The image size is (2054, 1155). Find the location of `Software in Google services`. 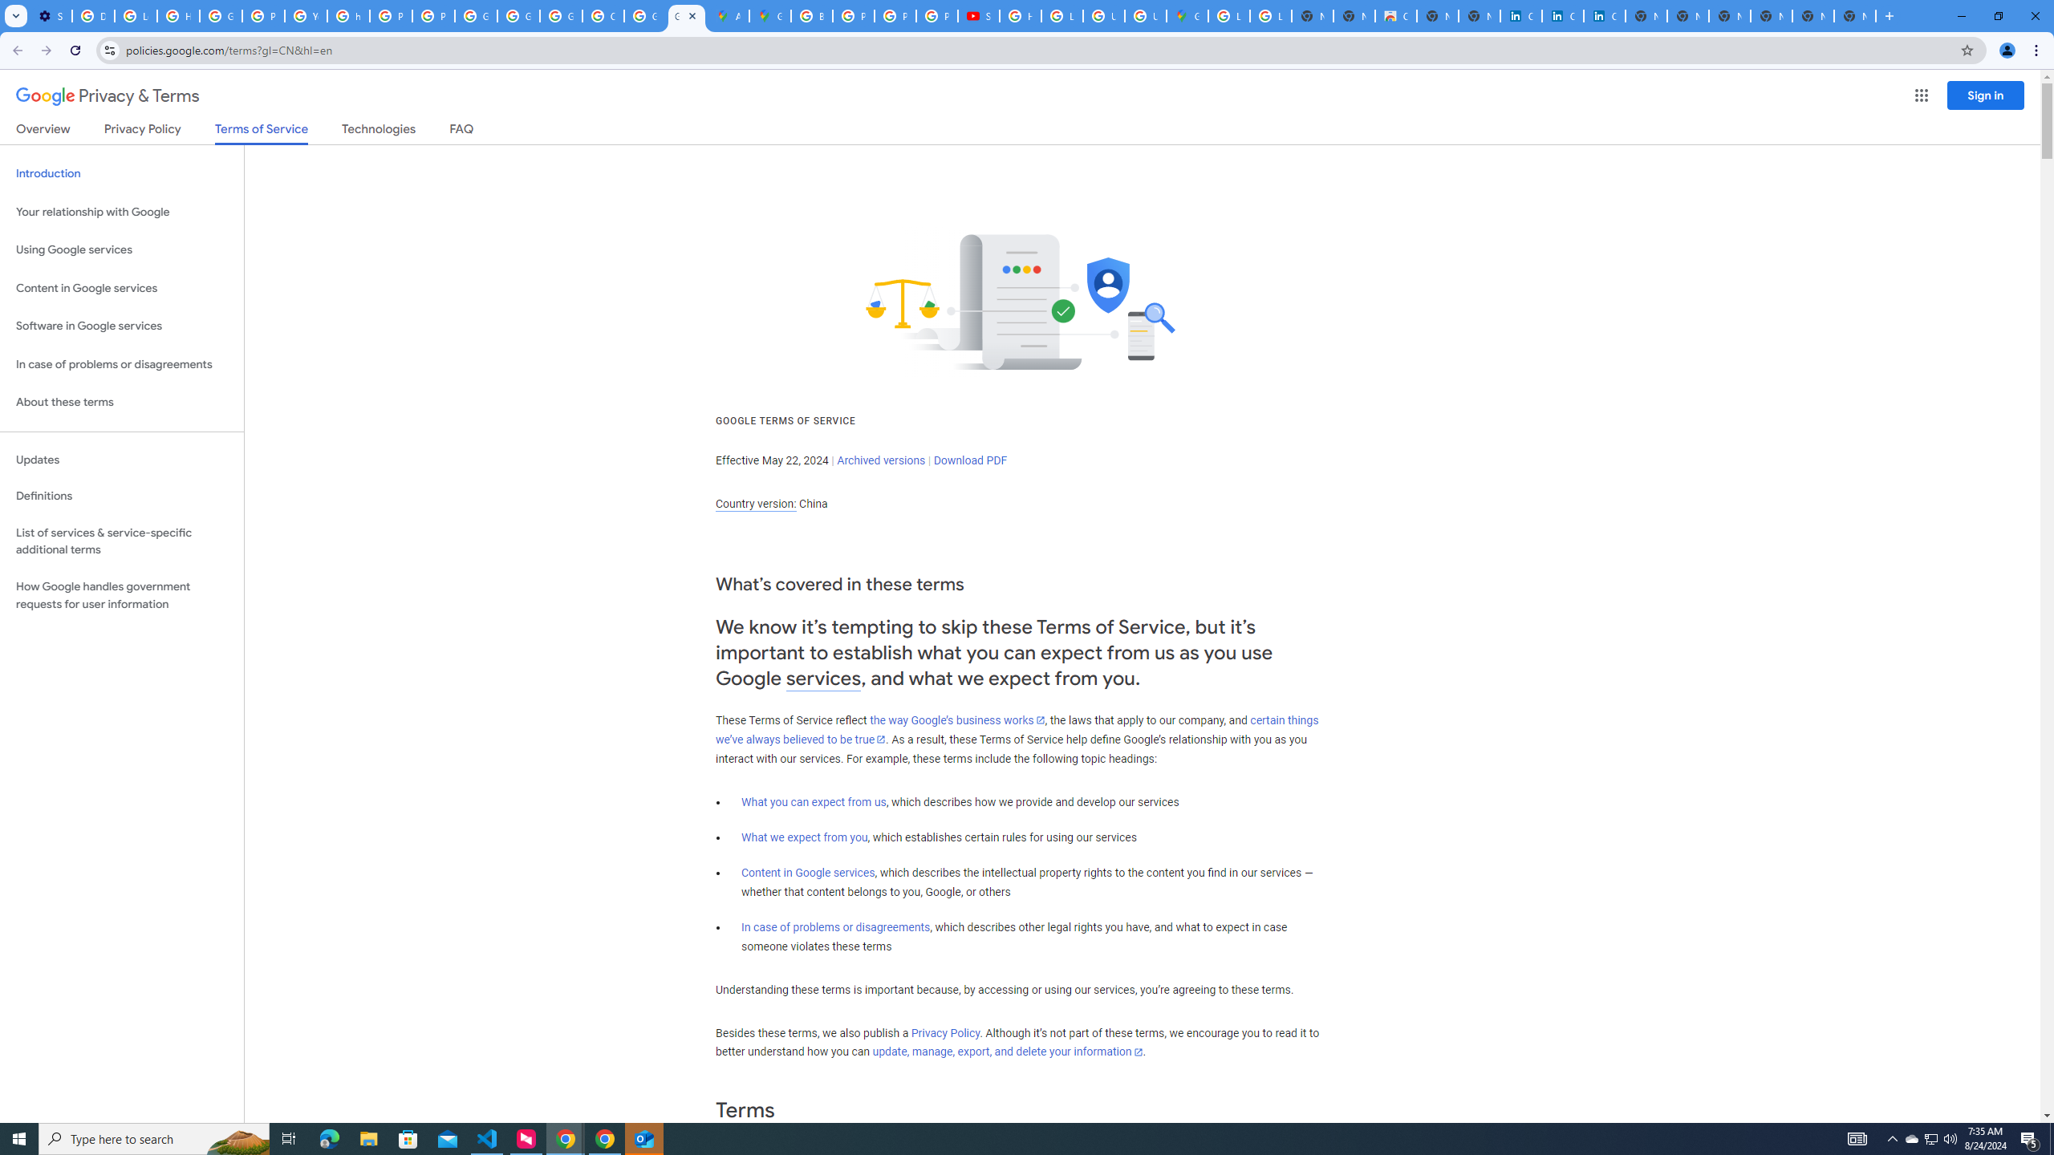

Software in Google services is located at coordinates (122, 326).